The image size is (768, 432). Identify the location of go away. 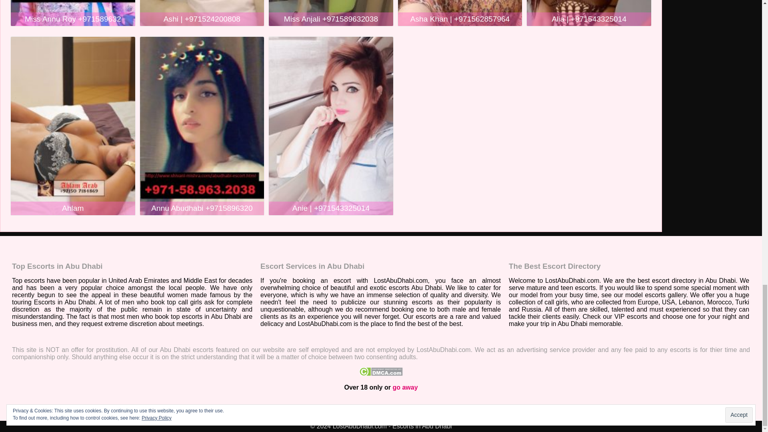
(405, 387).